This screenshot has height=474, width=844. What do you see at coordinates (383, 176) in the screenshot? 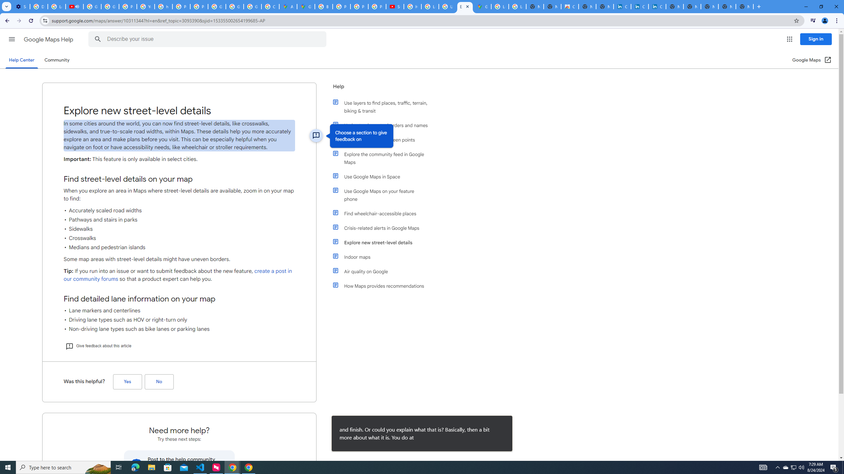
I see `Use Google Maps in Space` at bounding box center [383, 176].